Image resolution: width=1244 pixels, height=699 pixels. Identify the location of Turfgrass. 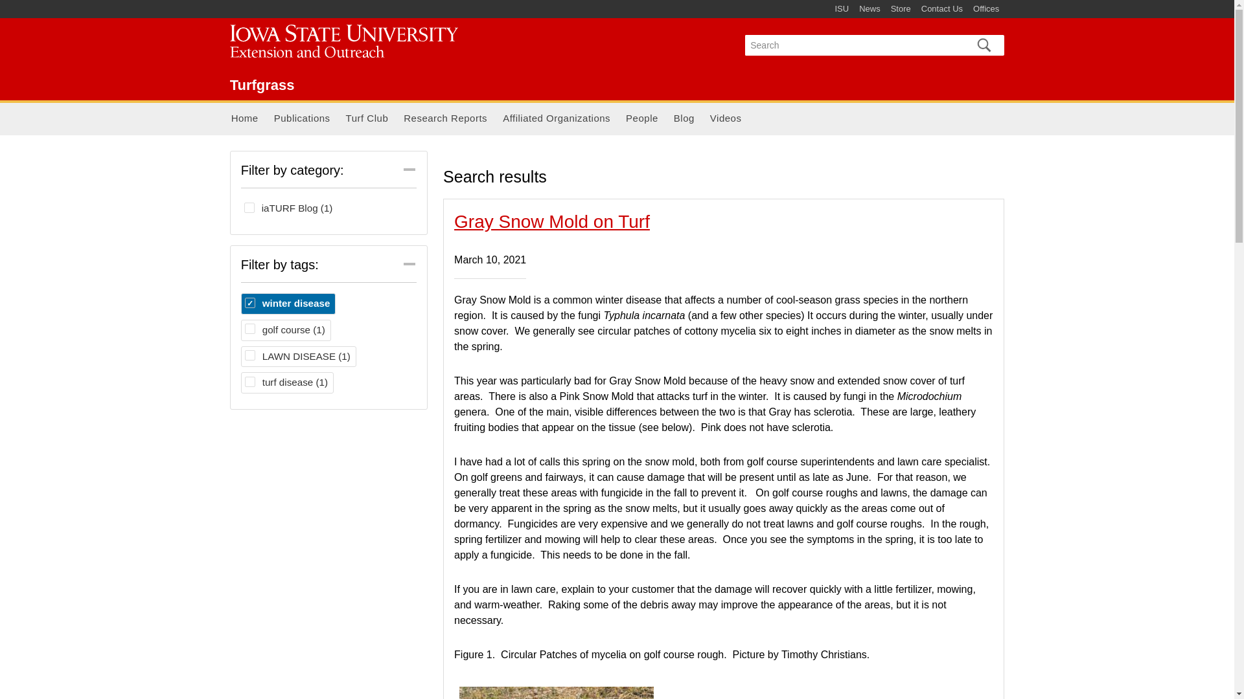
(262, 84).